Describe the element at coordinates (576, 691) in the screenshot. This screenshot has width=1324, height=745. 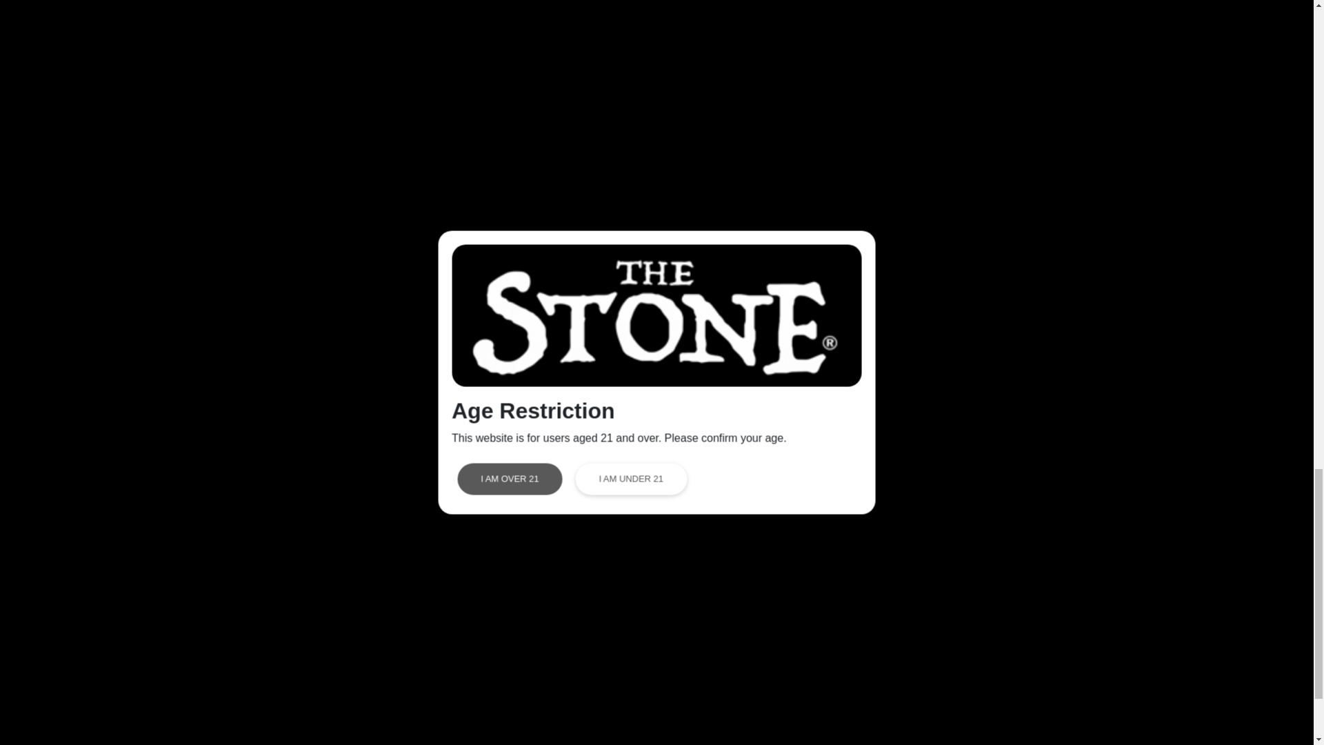
I see `BLOG` at that location.